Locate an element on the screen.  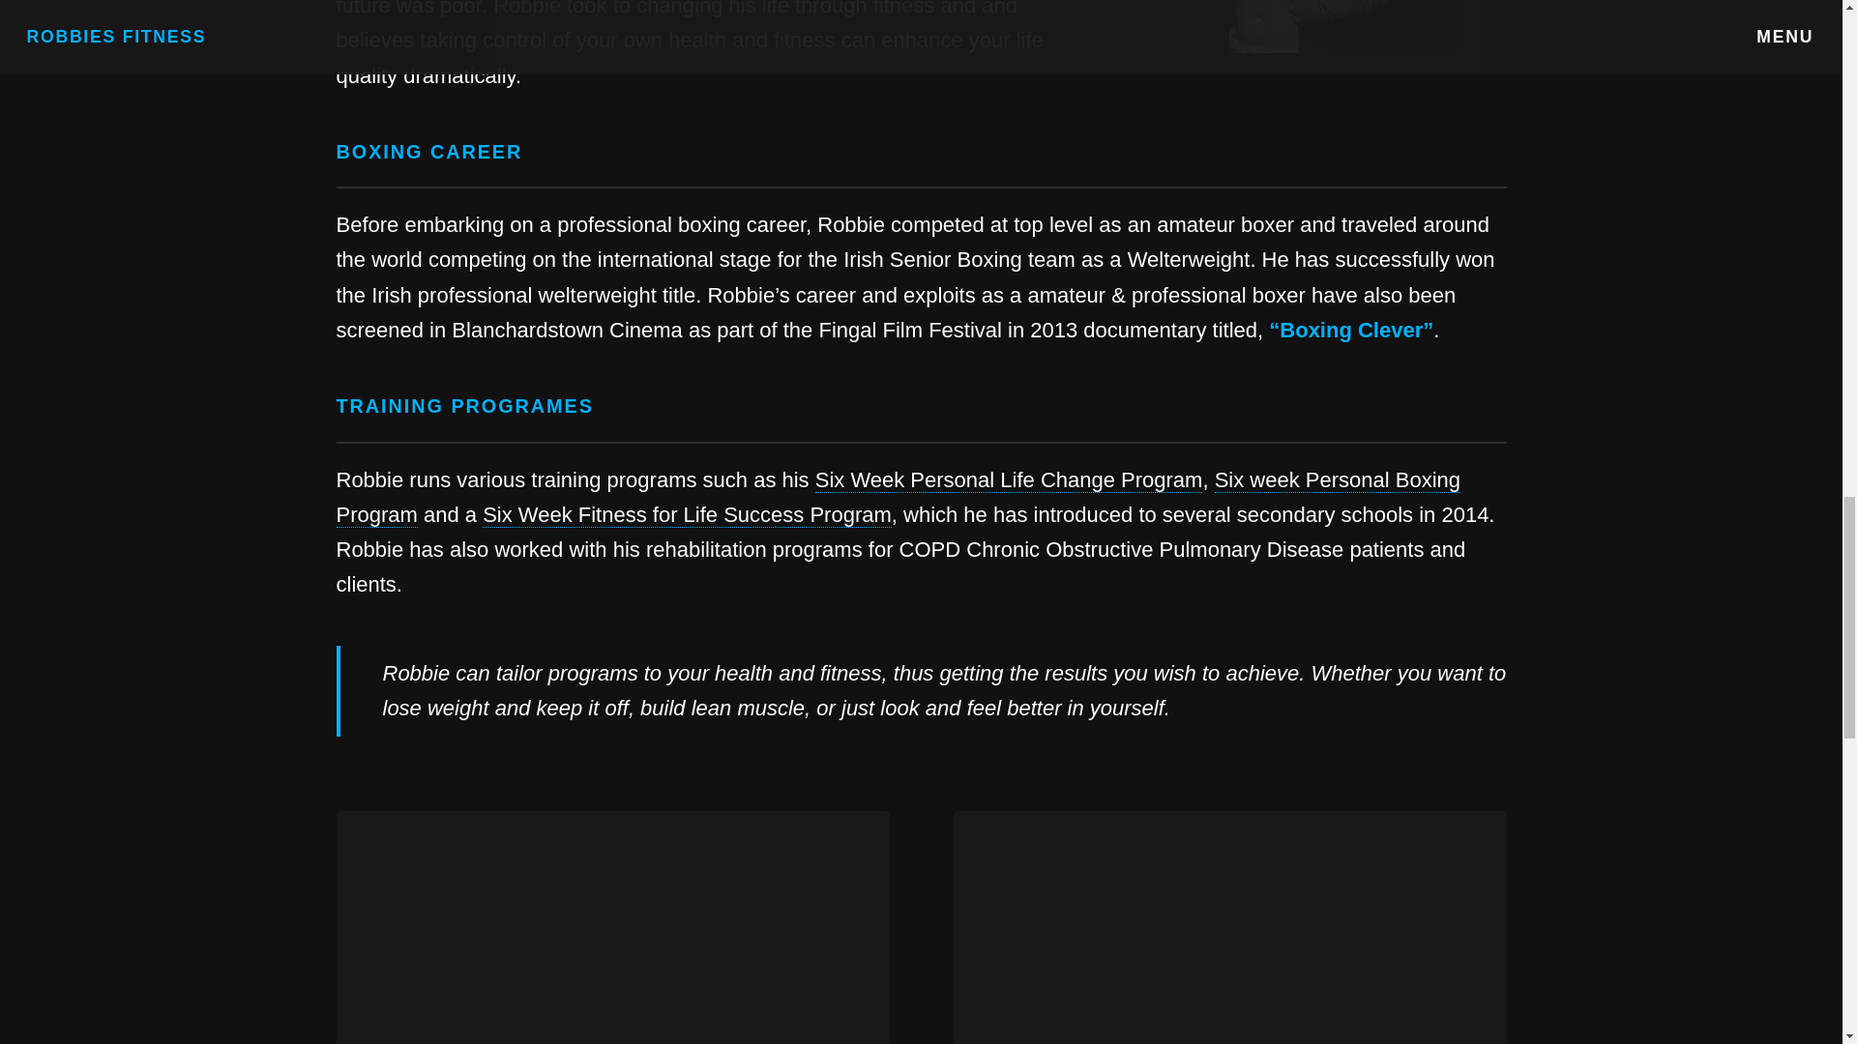
Six Week Fitness for Life Success Program is located at coordinates (687, 514).